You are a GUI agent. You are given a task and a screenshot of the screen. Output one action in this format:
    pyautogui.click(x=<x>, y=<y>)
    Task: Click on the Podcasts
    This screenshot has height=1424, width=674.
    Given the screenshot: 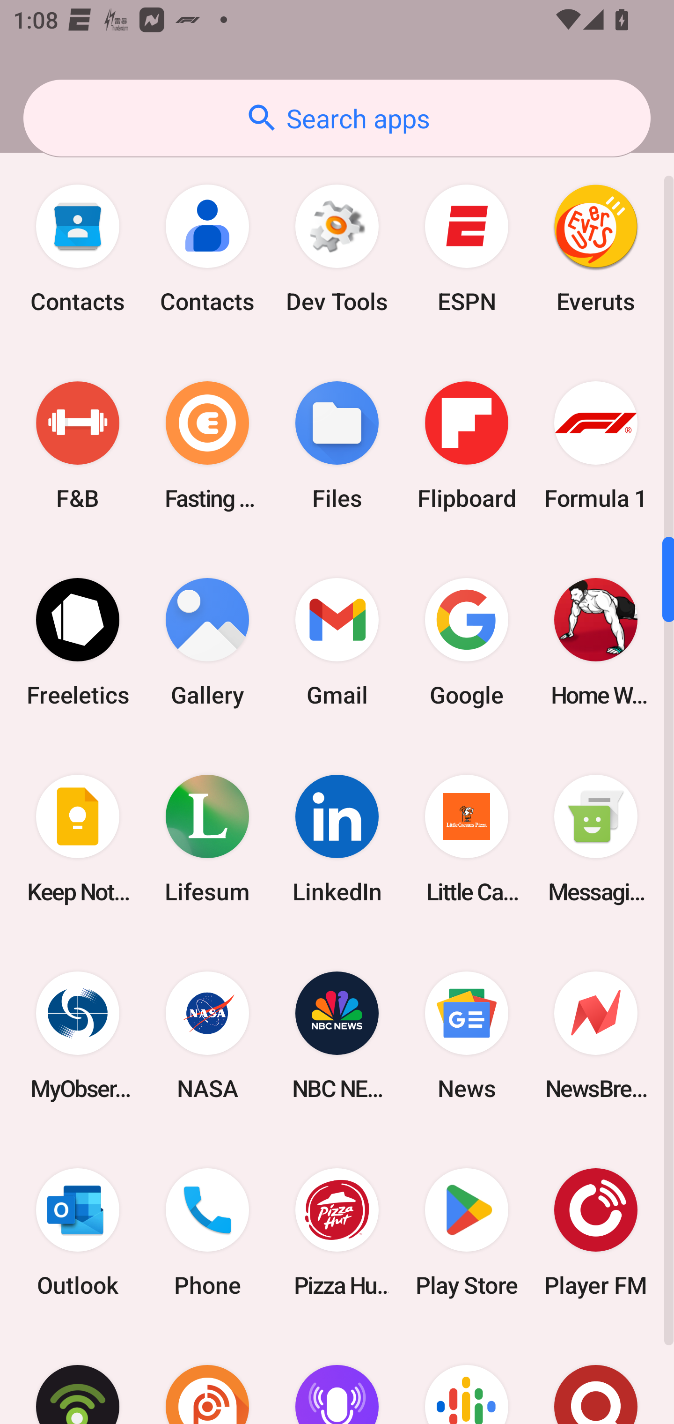 What is the action you would take?
    pyautogui.click(x=466, y=1378)
    